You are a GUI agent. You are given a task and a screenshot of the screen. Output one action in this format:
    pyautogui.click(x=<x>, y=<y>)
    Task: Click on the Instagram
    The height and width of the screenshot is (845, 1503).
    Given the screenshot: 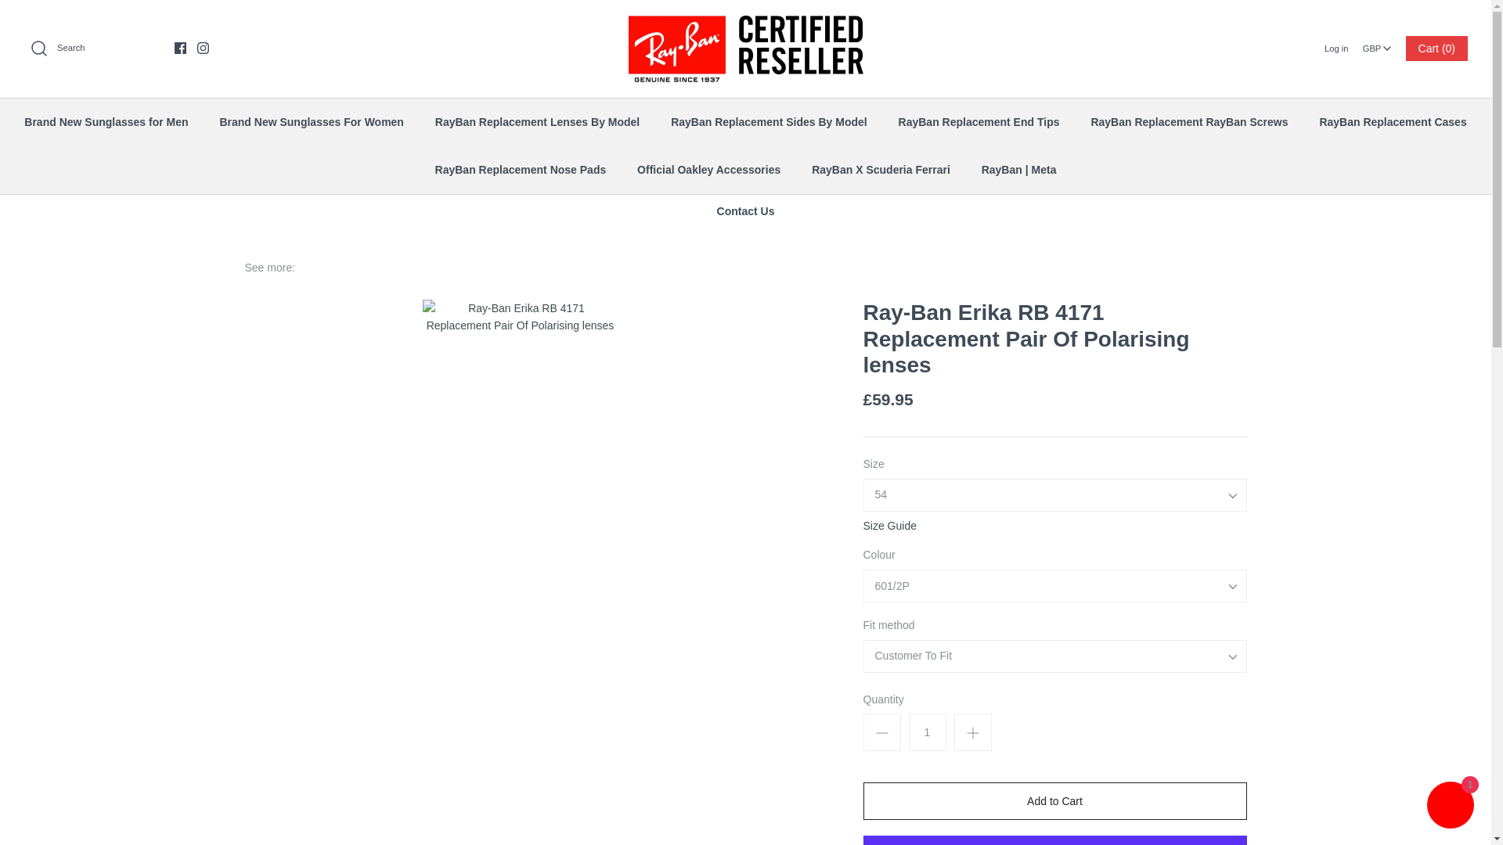 What is the action you would take?
    pyautogui.click(x=202, y=49)
    